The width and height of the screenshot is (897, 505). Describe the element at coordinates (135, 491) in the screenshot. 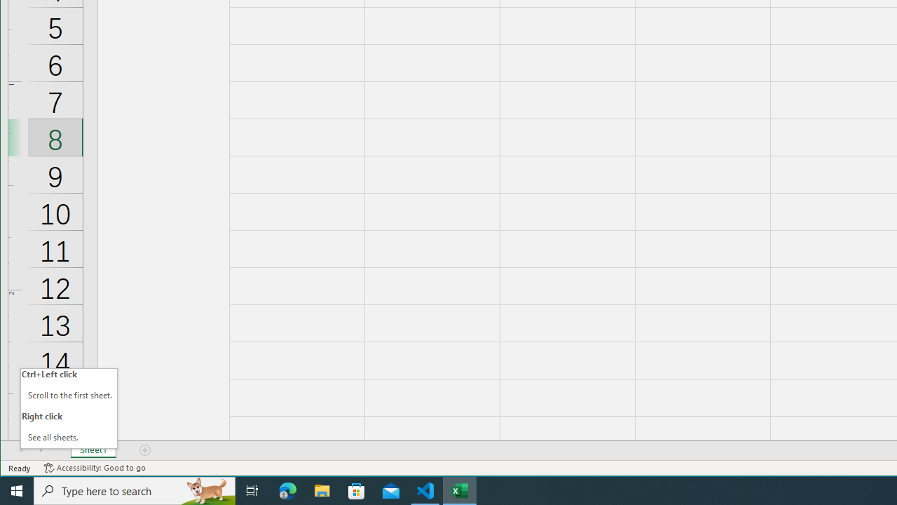

I see `Type here to search` at that location.